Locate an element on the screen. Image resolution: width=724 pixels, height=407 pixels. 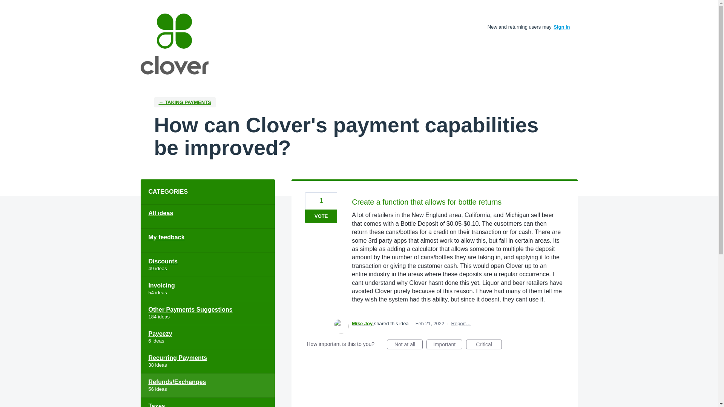
Recurring Payments is located at coordinates (207, 361).